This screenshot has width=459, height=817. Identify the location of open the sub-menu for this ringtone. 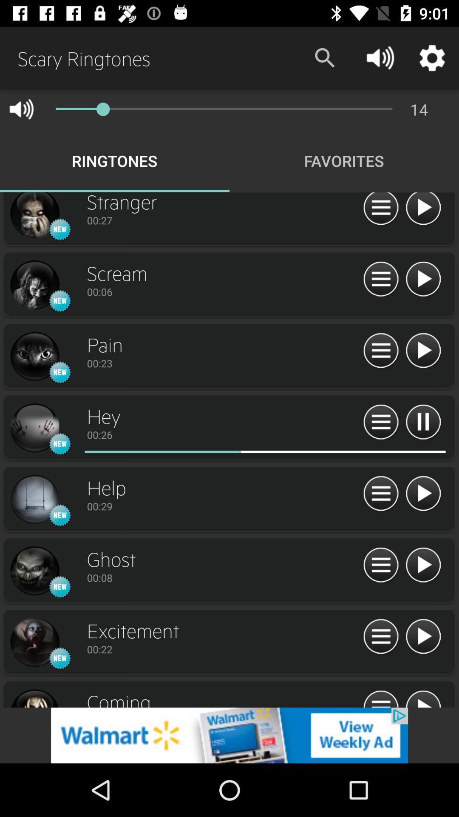
(381, 494).